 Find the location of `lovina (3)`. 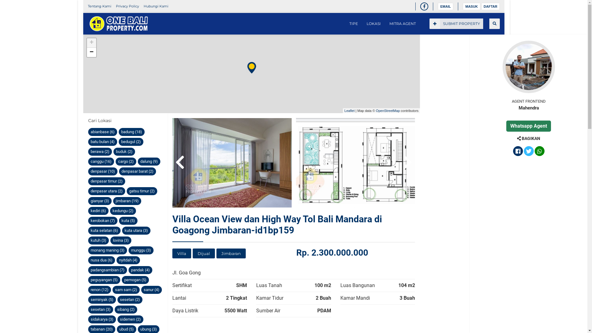

lovina (3) is located at coordinates (121, 240).